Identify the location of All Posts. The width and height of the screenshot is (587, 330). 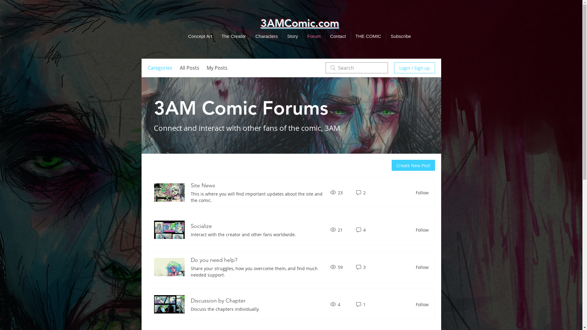
(190, 68).